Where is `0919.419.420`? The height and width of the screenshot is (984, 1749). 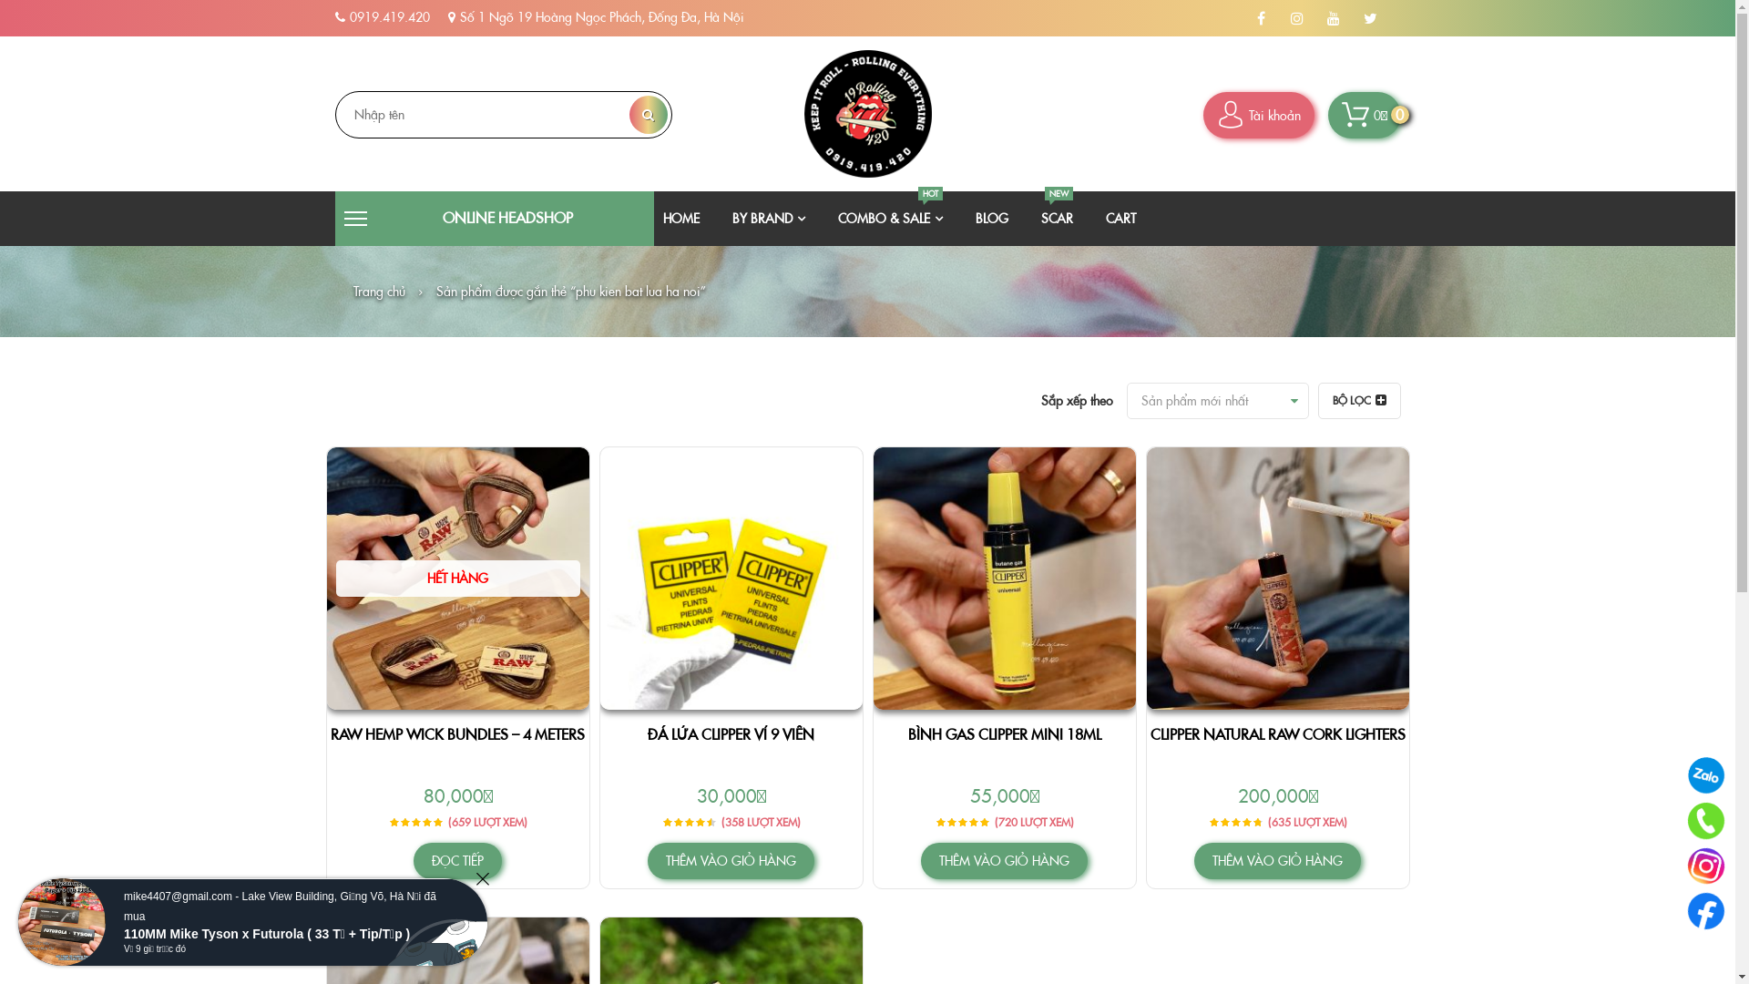 0919.419.420 is located at coordinates (390, 17).